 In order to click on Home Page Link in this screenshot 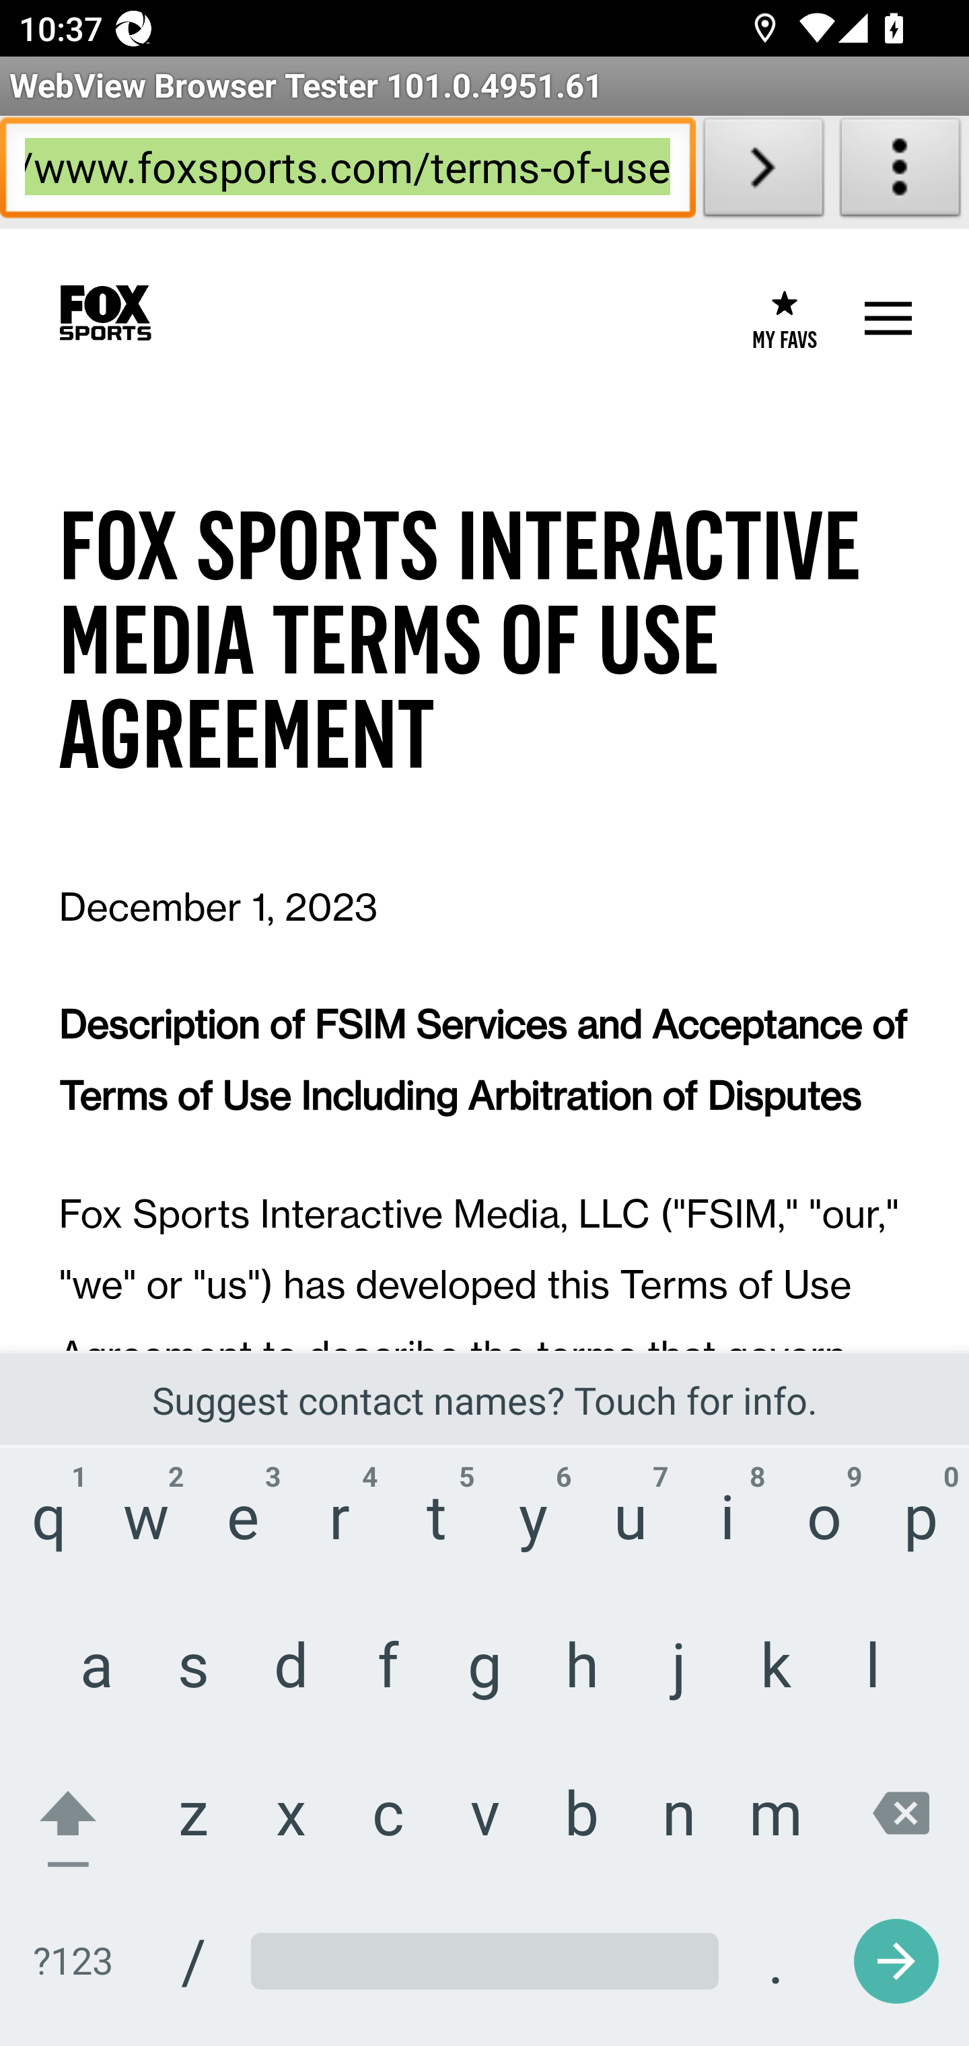, I will do `click(105, 314)`.